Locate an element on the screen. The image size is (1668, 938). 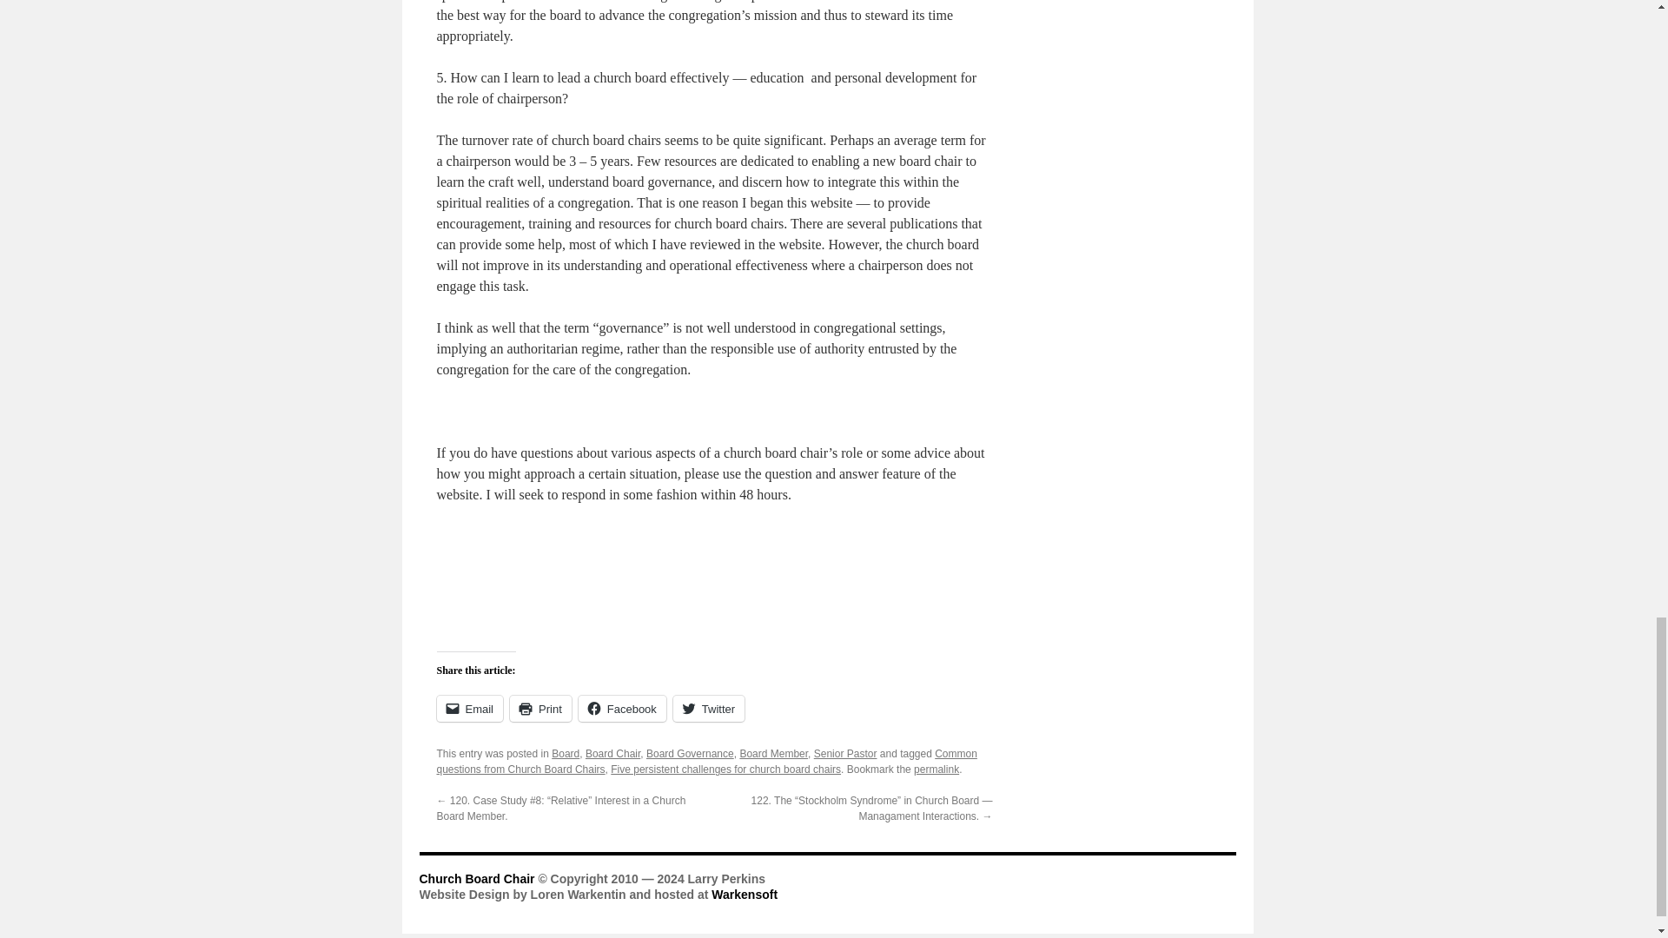
permalink is located at coordinates (937, 770).